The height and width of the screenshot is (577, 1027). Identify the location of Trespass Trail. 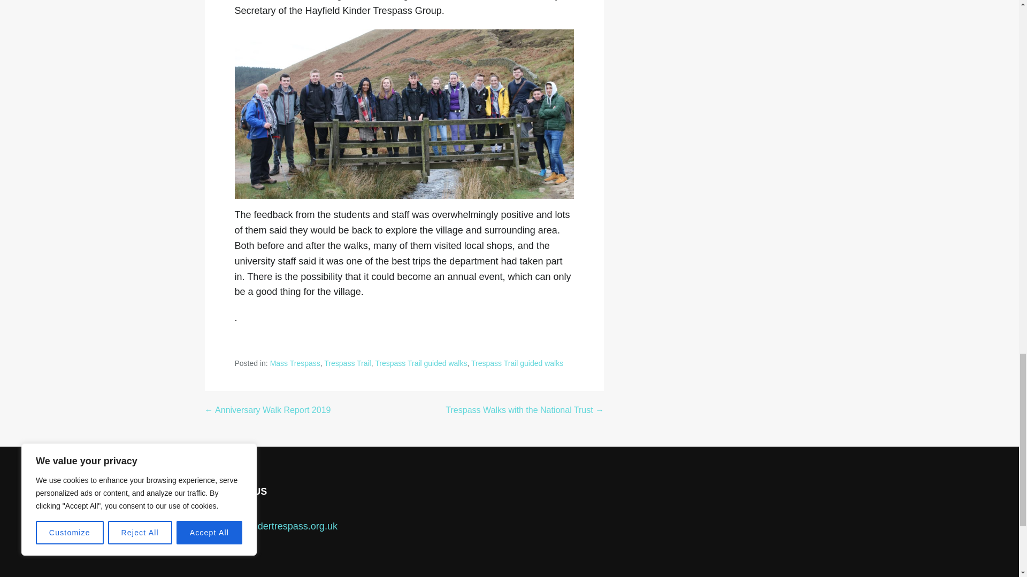
(348, 363).